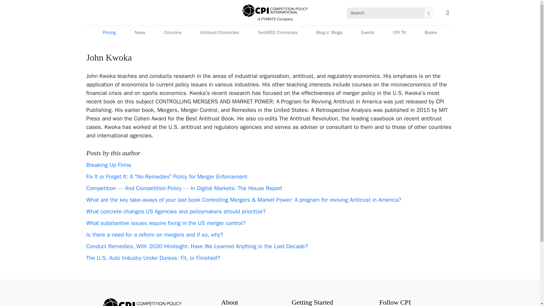 This screenshot has height=306, width=544. What do you see at coordinates (329, 33) in the screenshot?
I see `Blog o' Blogs` at bounding box center [329, 33].